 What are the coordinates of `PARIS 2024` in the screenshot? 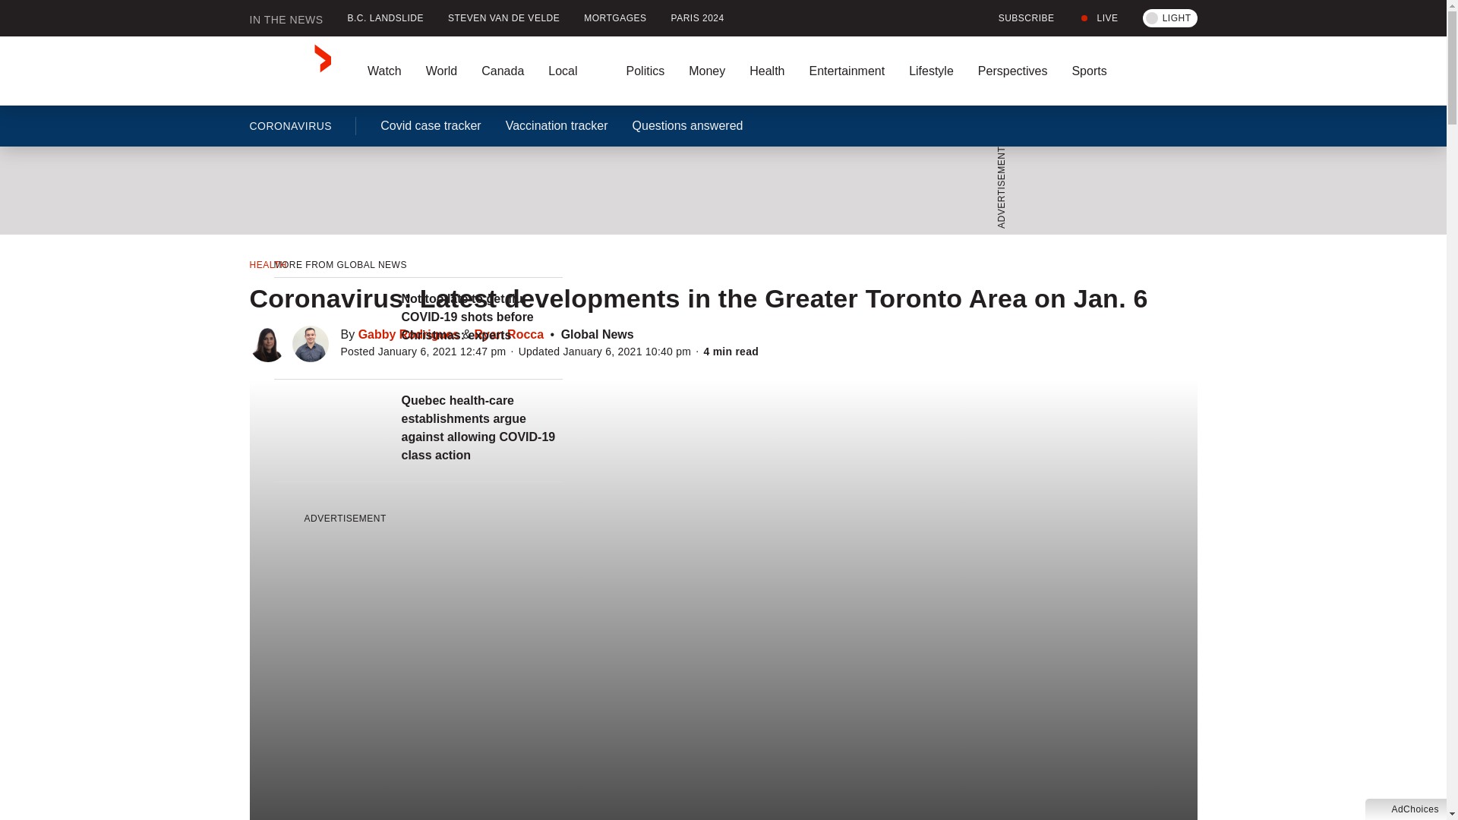 It's located at (697, 18).